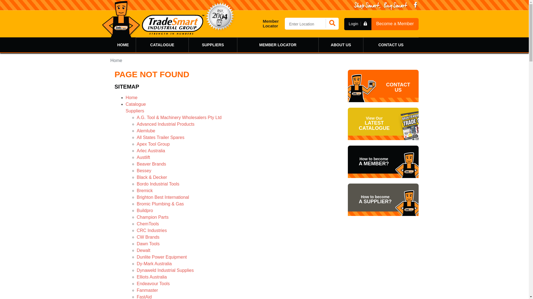 The image size is (533, 299). I want to click on A.G. Tool & Machinery Wholesalers Pty Ltd, so click(179, 117).